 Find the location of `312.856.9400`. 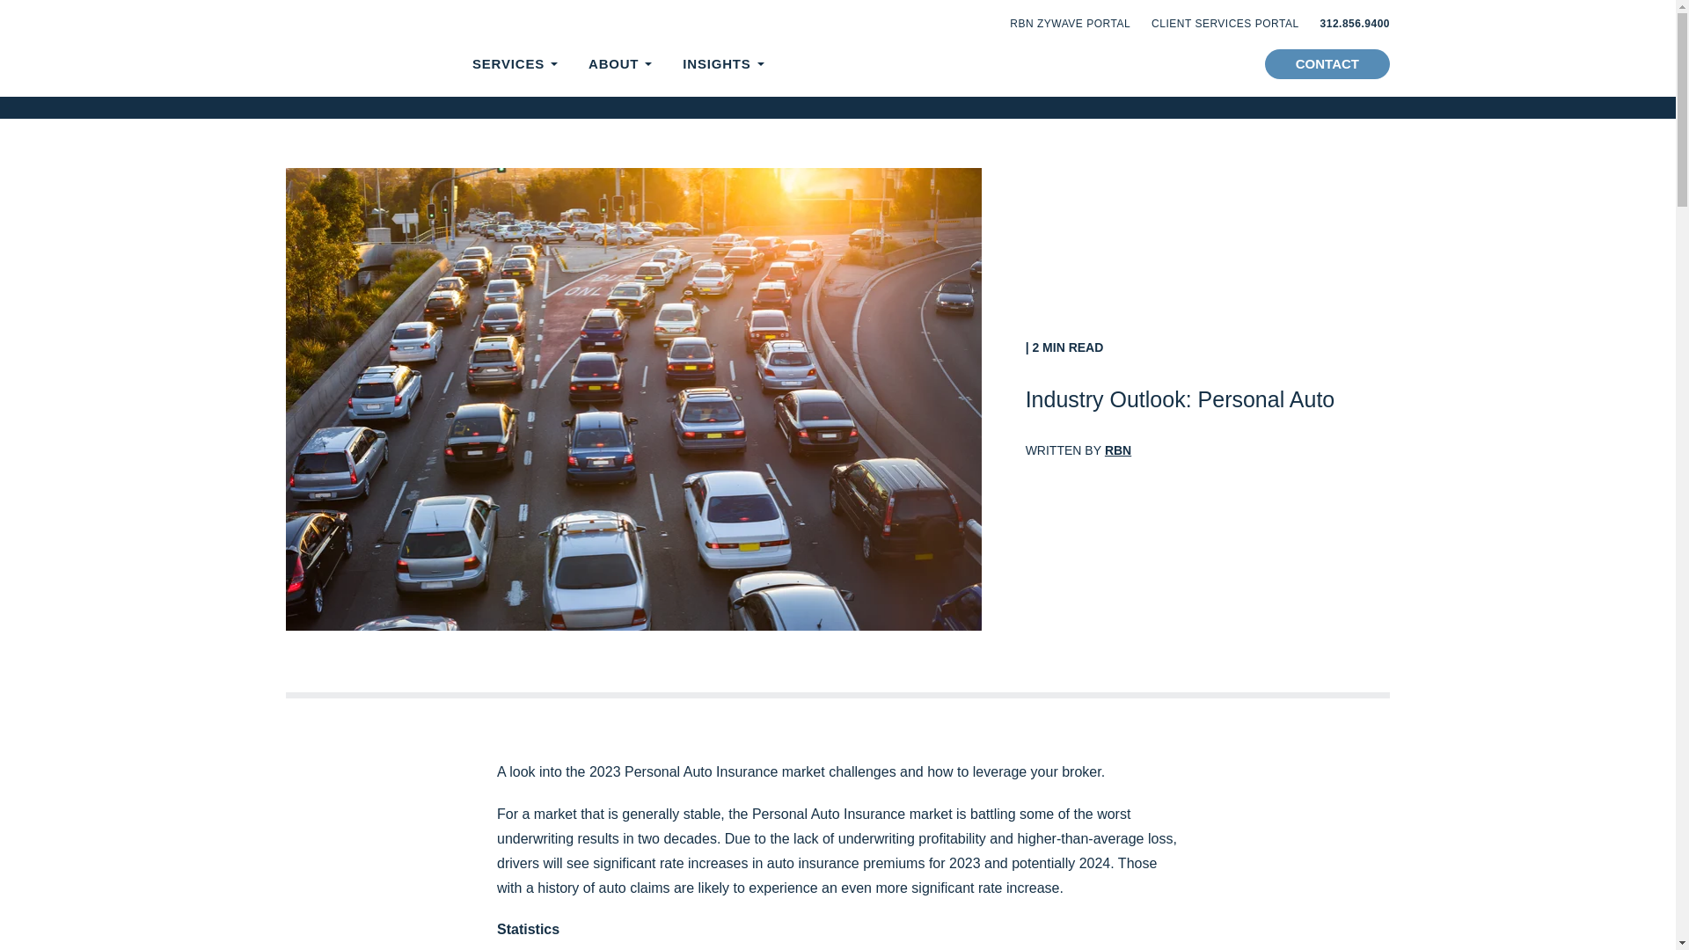

312.856.9400 is located at coordinates (1355, 23).